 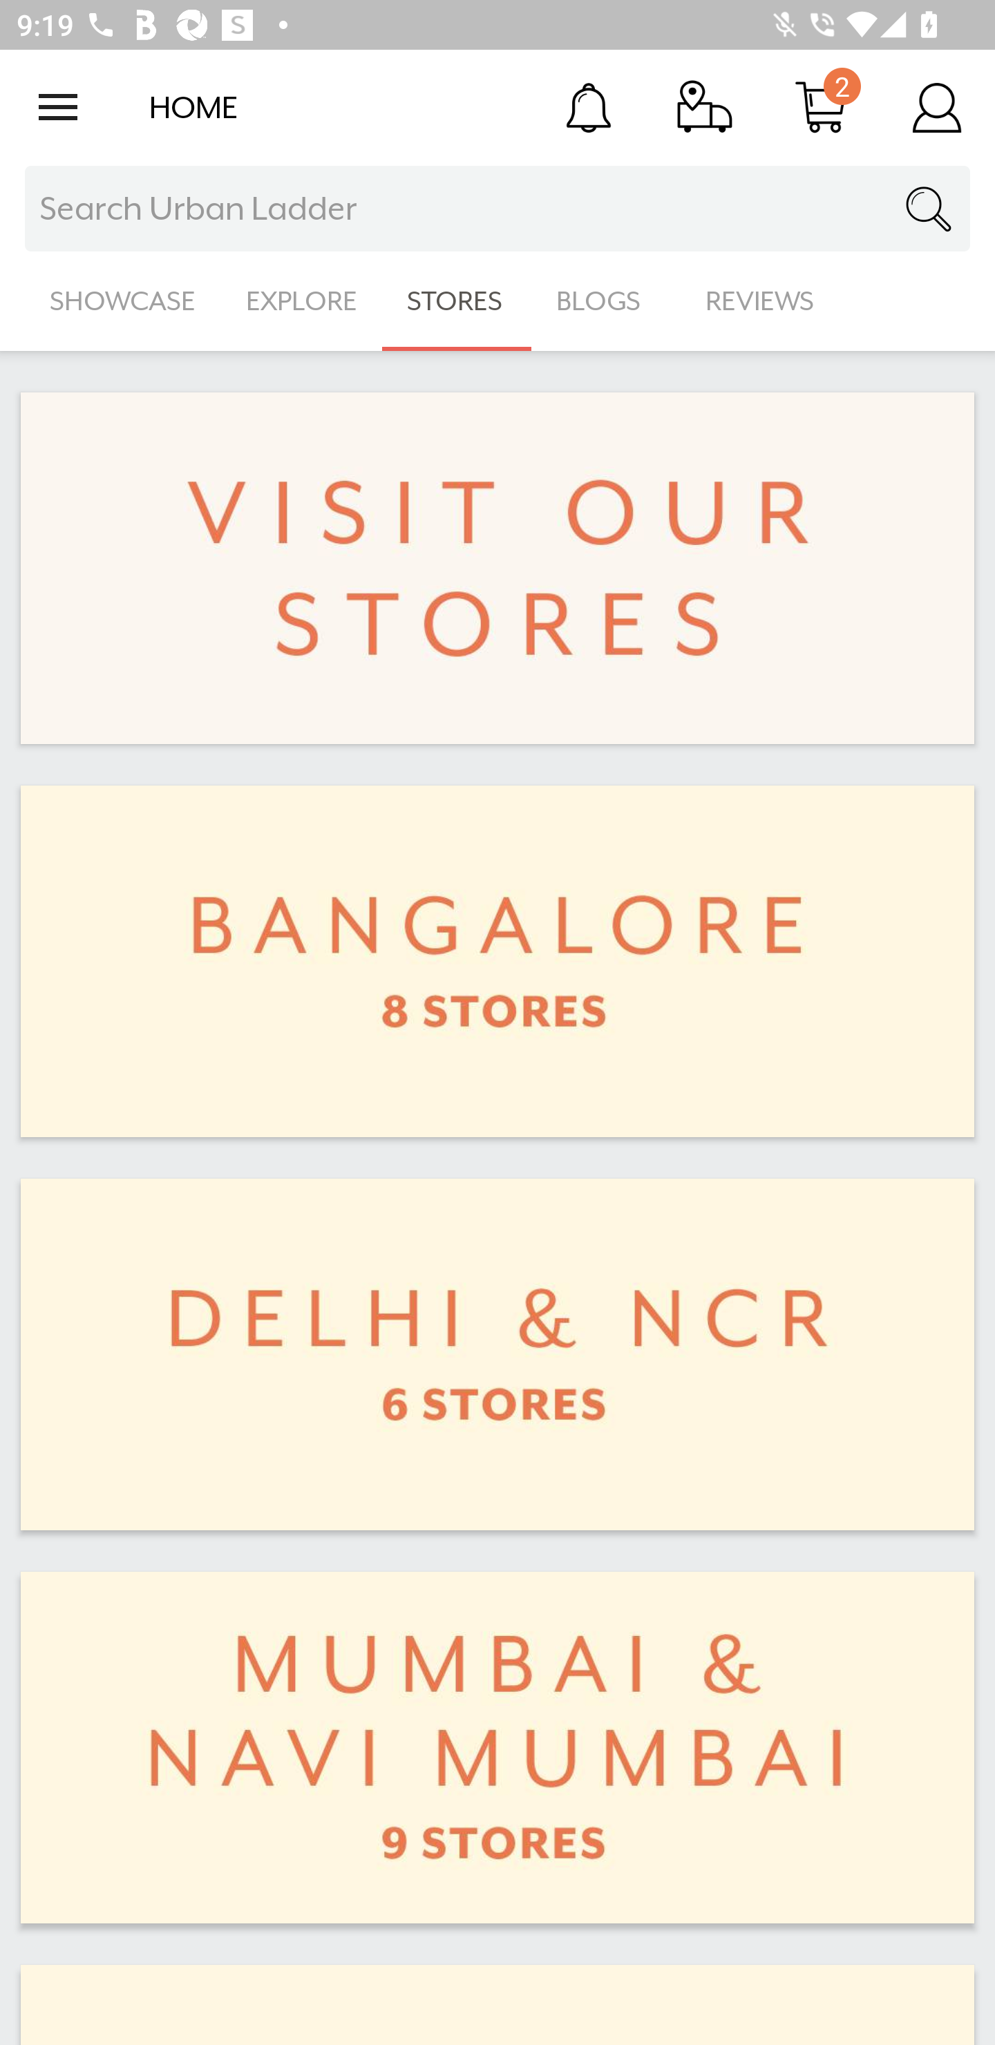 What do you see at coordinates (456, 301) in the screenshot?
I see `STORES` at bounding box center [456, 301].